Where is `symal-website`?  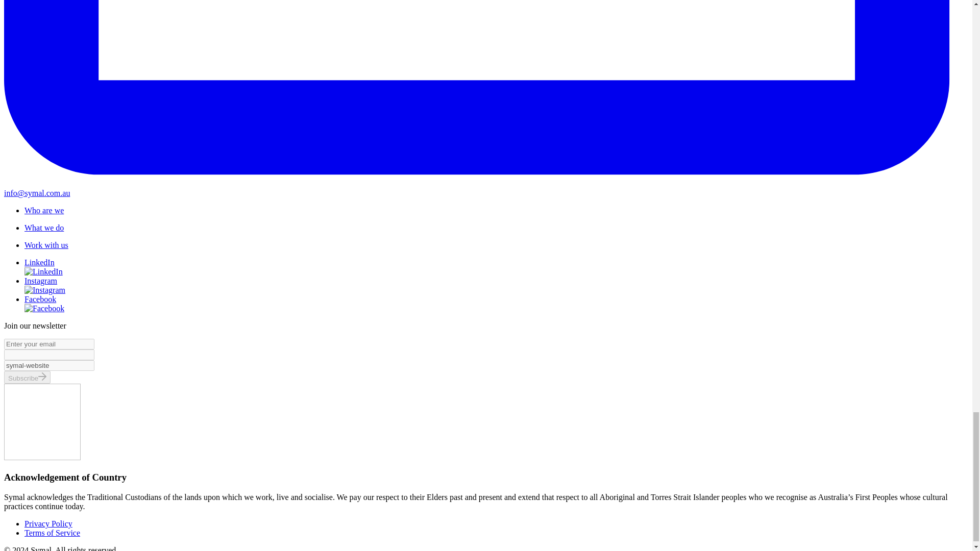 symal-website is located at coordinates (49, 365).